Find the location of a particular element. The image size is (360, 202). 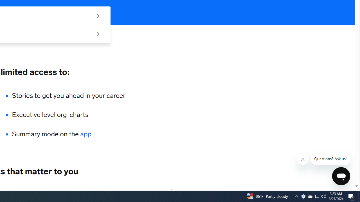

STRATEGY is located at coordinates (140, 191).